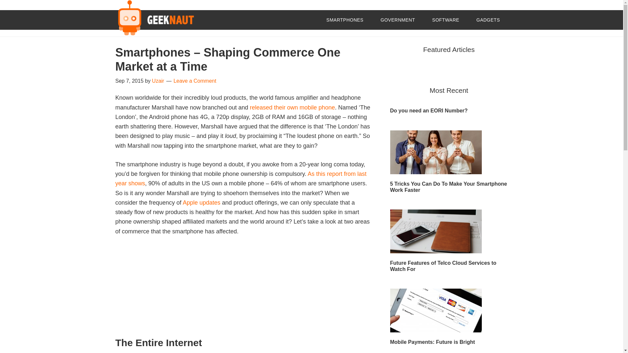 The image size is (628, 353). What do you see at coordinates (345, 20) in the screenshot?
I see `SMARTPHONES` at bounding box center [345, 20].